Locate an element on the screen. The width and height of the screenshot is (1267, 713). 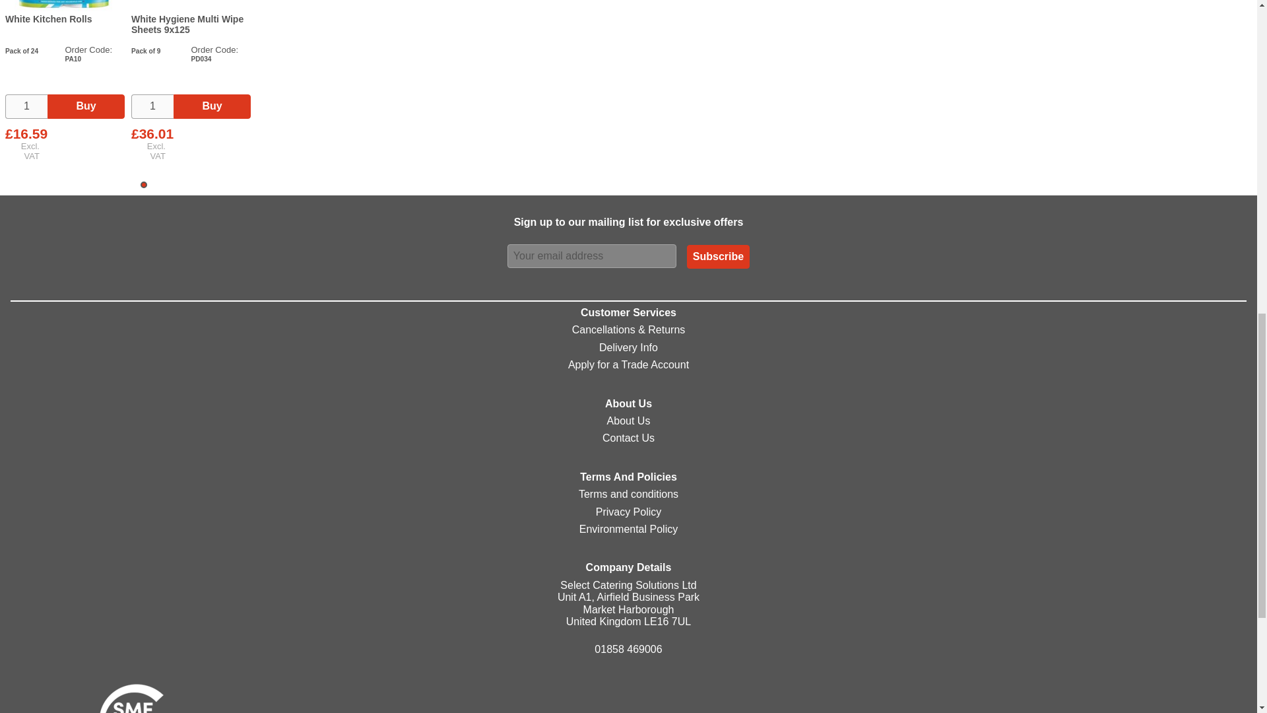
Subscribe is located at coordinates (718, 257).